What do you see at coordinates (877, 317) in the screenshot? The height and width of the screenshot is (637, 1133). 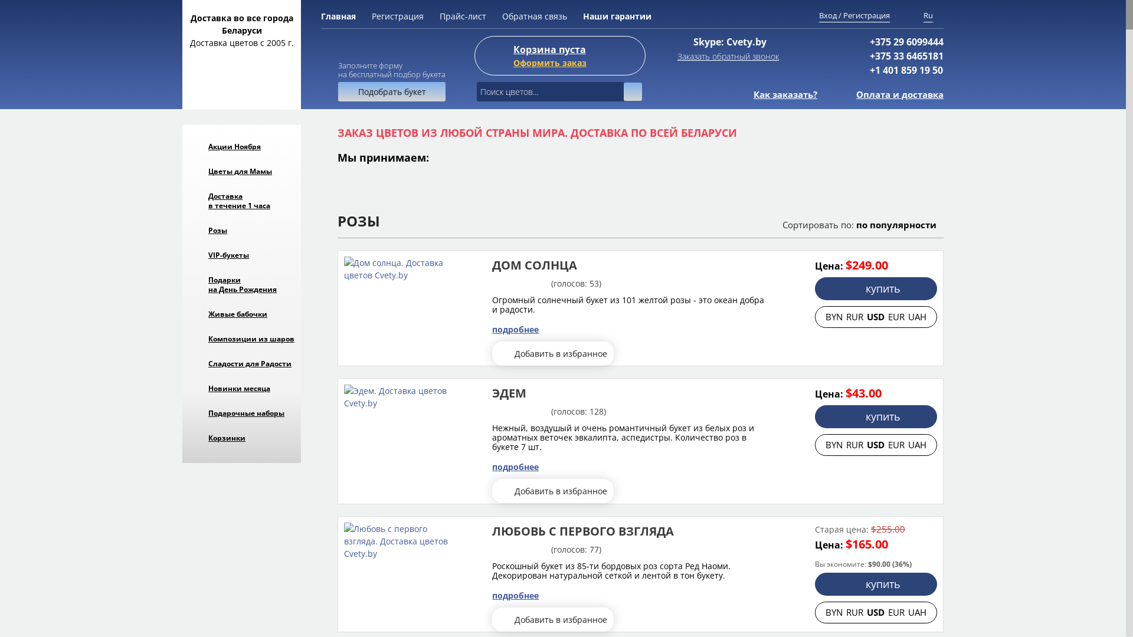 I see `USD` at bounding box center [877, 317].